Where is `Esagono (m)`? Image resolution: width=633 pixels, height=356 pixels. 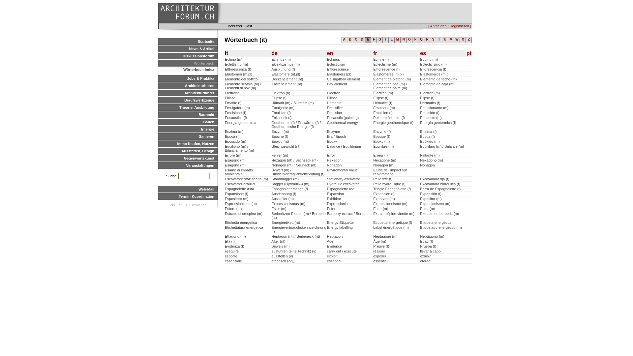 Esagono (m) is located at coordinates (235, 165).